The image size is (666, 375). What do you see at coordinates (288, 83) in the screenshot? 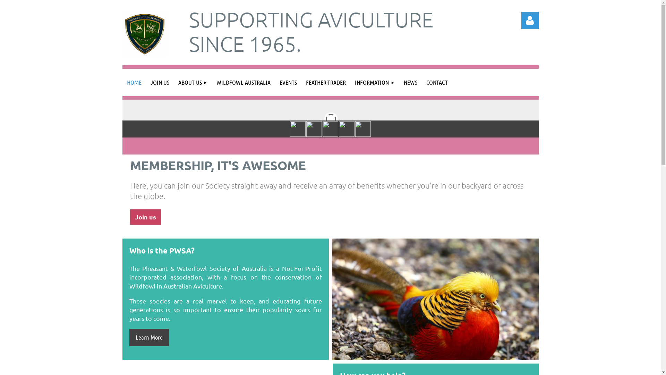
I see `EVENTS` at bounding box center [288, 83].